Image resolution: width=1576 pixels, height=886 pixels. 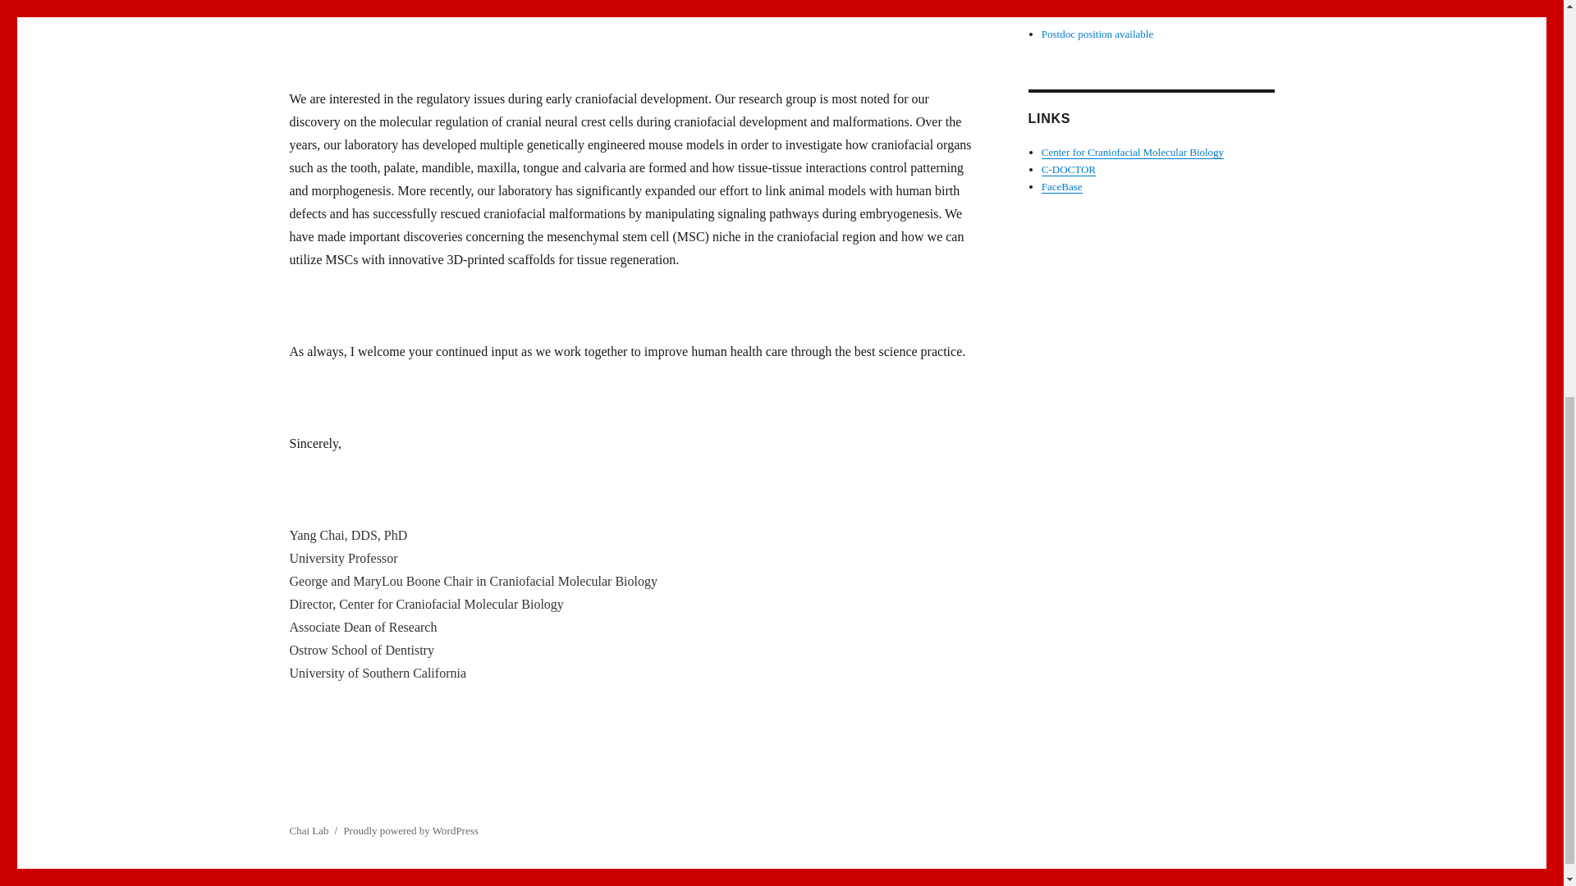 I want to click on Center for Craniofacial Molecular Biology, so click(x=584, y=7).